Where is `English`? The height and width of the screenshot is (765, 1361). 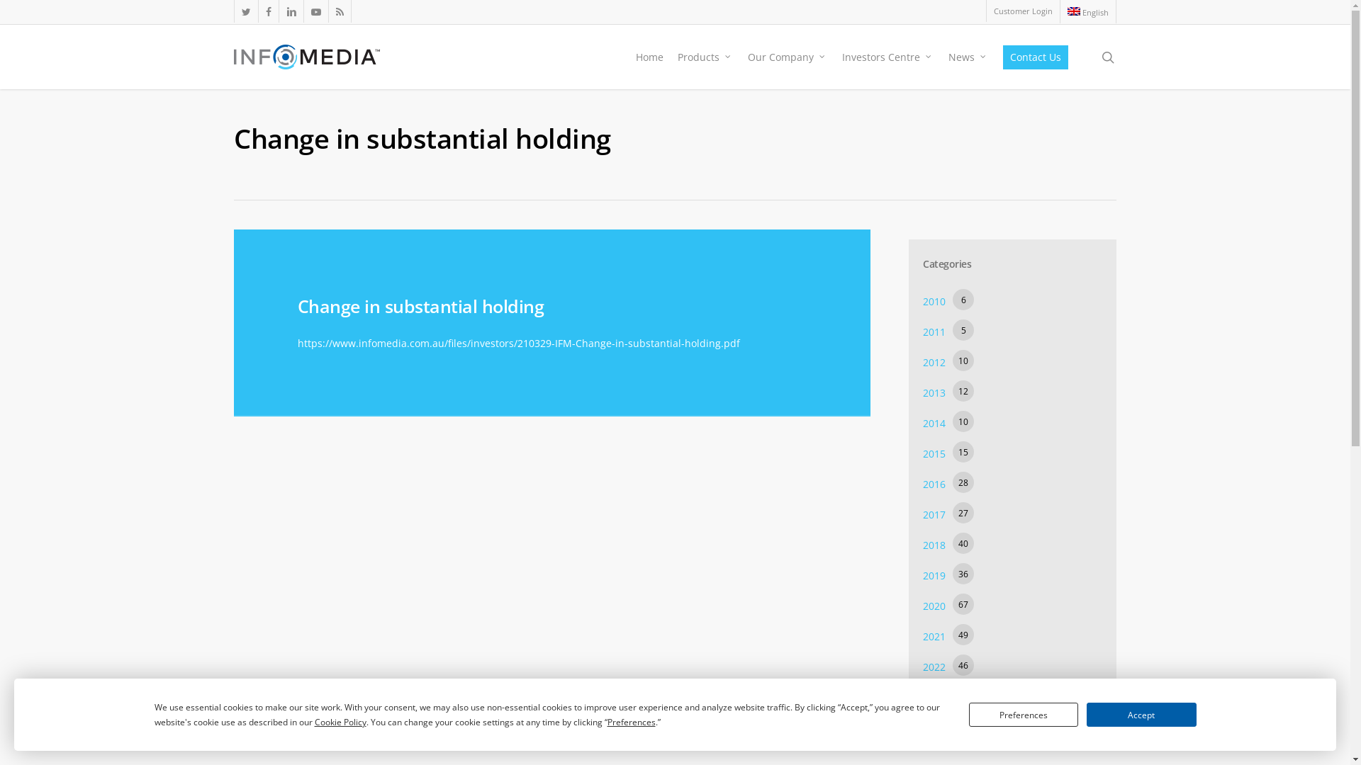 English is located at coordinates (1087, 11).